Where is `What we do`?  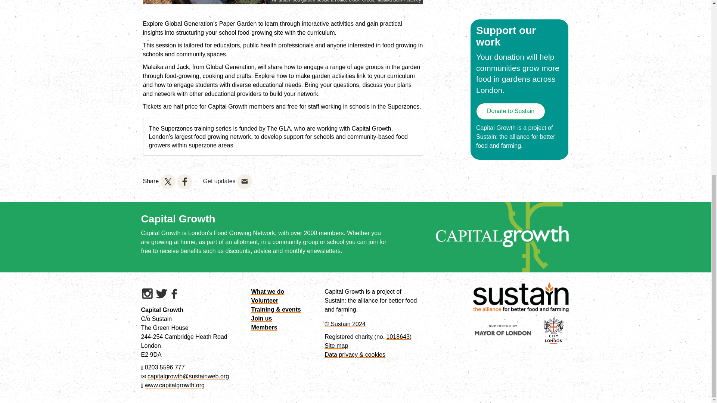
What we do is located at coordinates (267, 291).